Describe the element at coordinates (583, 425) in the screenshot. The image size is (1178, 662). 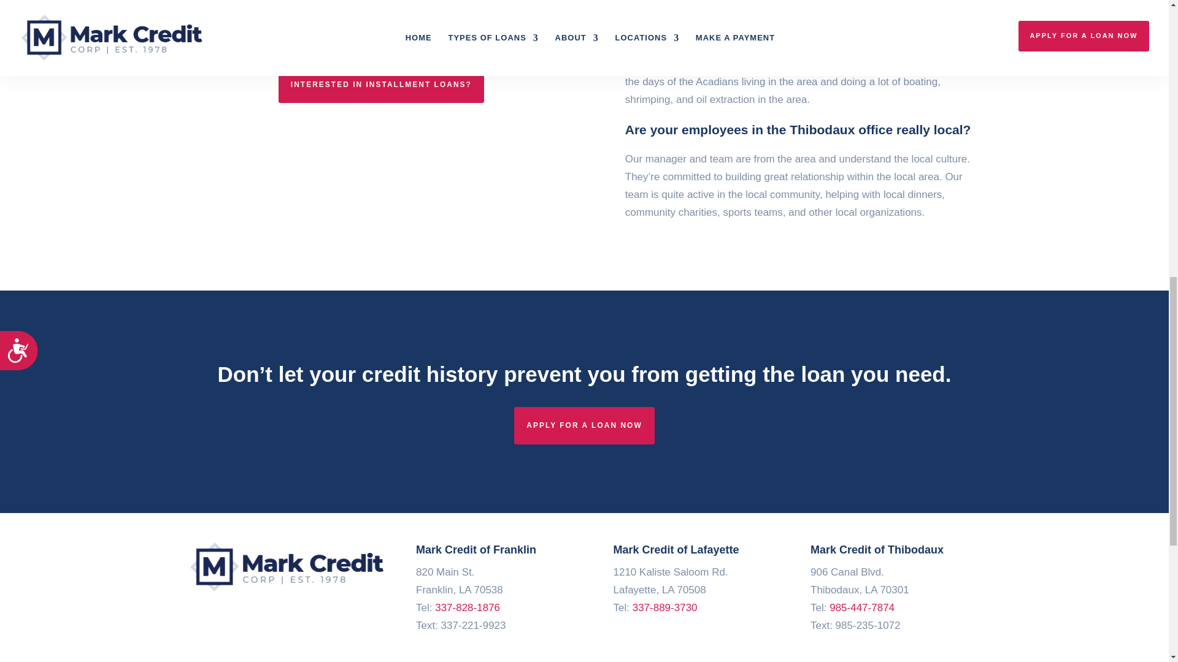
I see `APPLY FOR A LOAN NOW` at that location.